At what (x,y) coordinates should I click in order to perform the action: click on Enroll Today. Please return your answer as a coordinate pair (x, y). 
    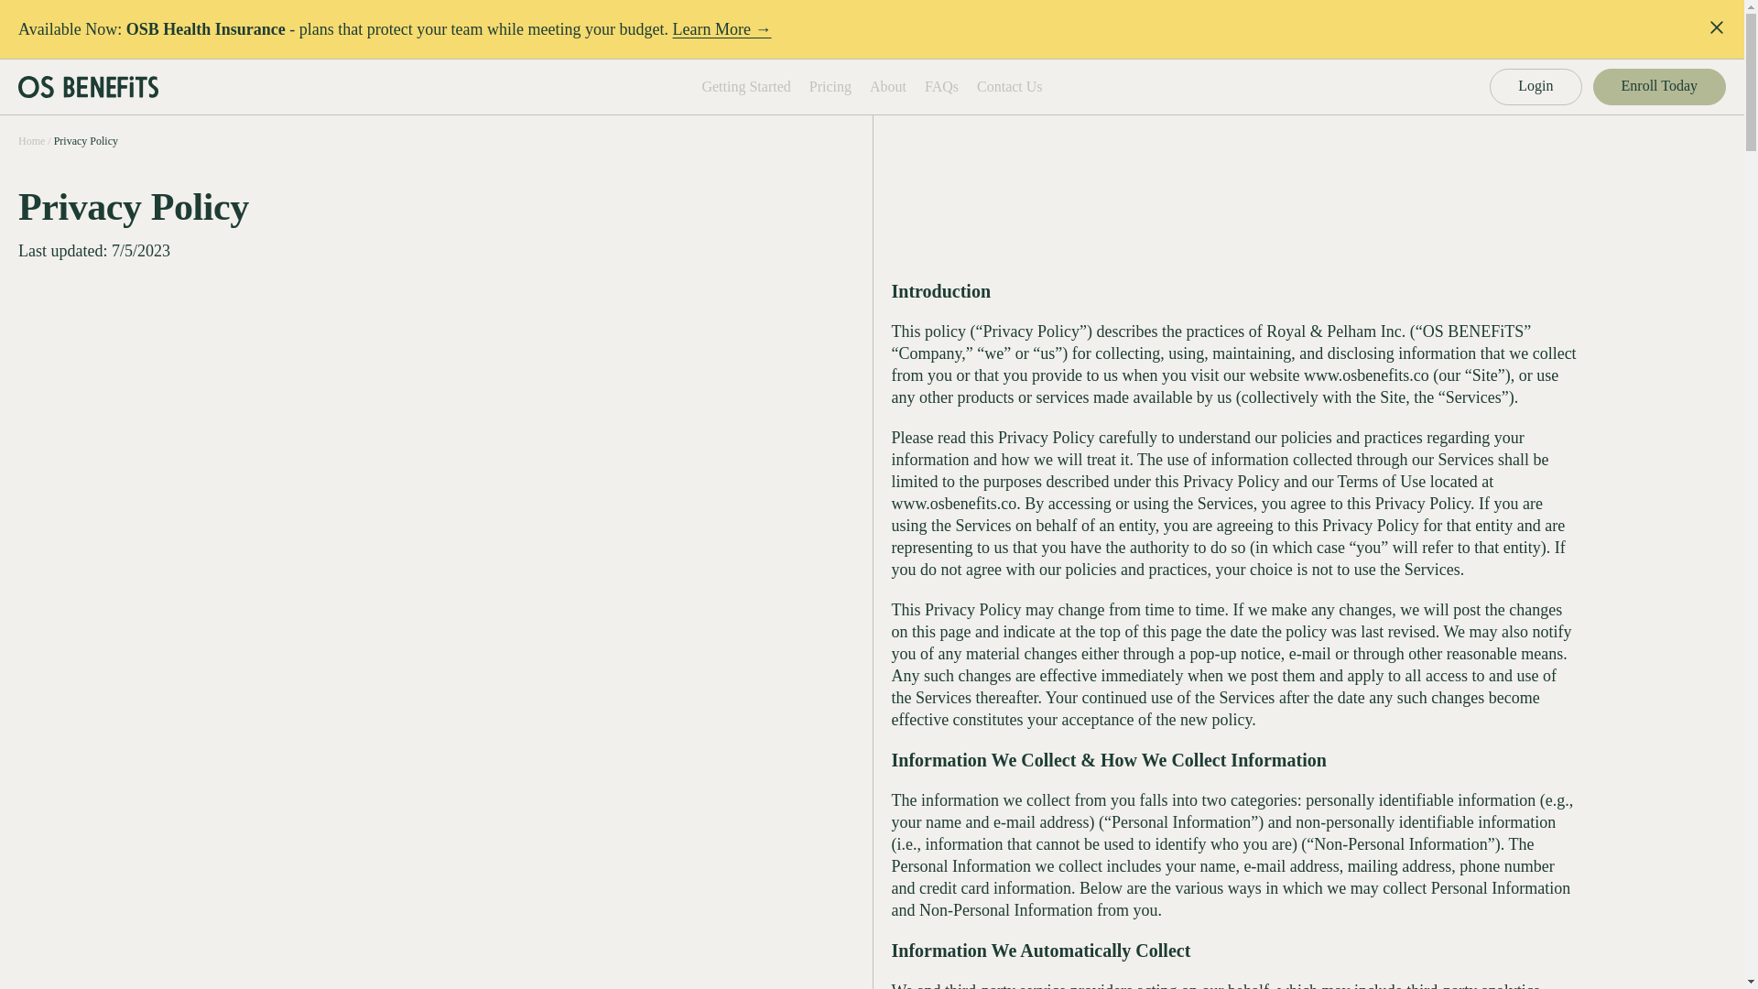
    Looking at the image, I should click on (1659, 86).